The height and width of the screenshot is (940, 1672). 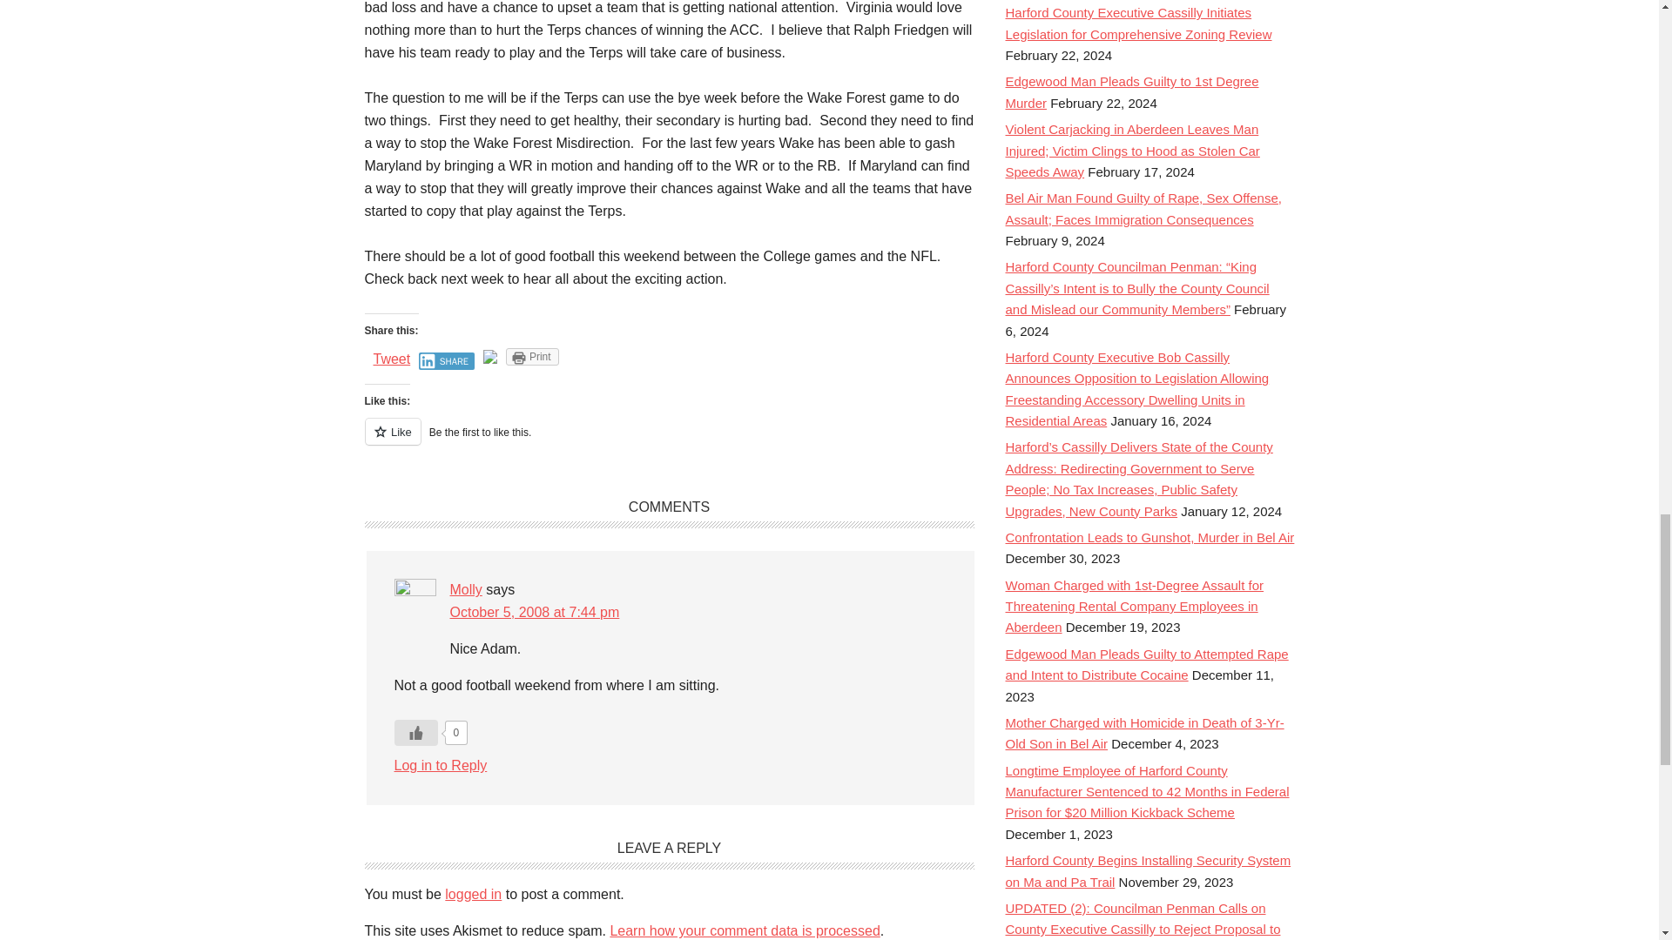 I want to click on SHARE, so click(x=447, y=361).